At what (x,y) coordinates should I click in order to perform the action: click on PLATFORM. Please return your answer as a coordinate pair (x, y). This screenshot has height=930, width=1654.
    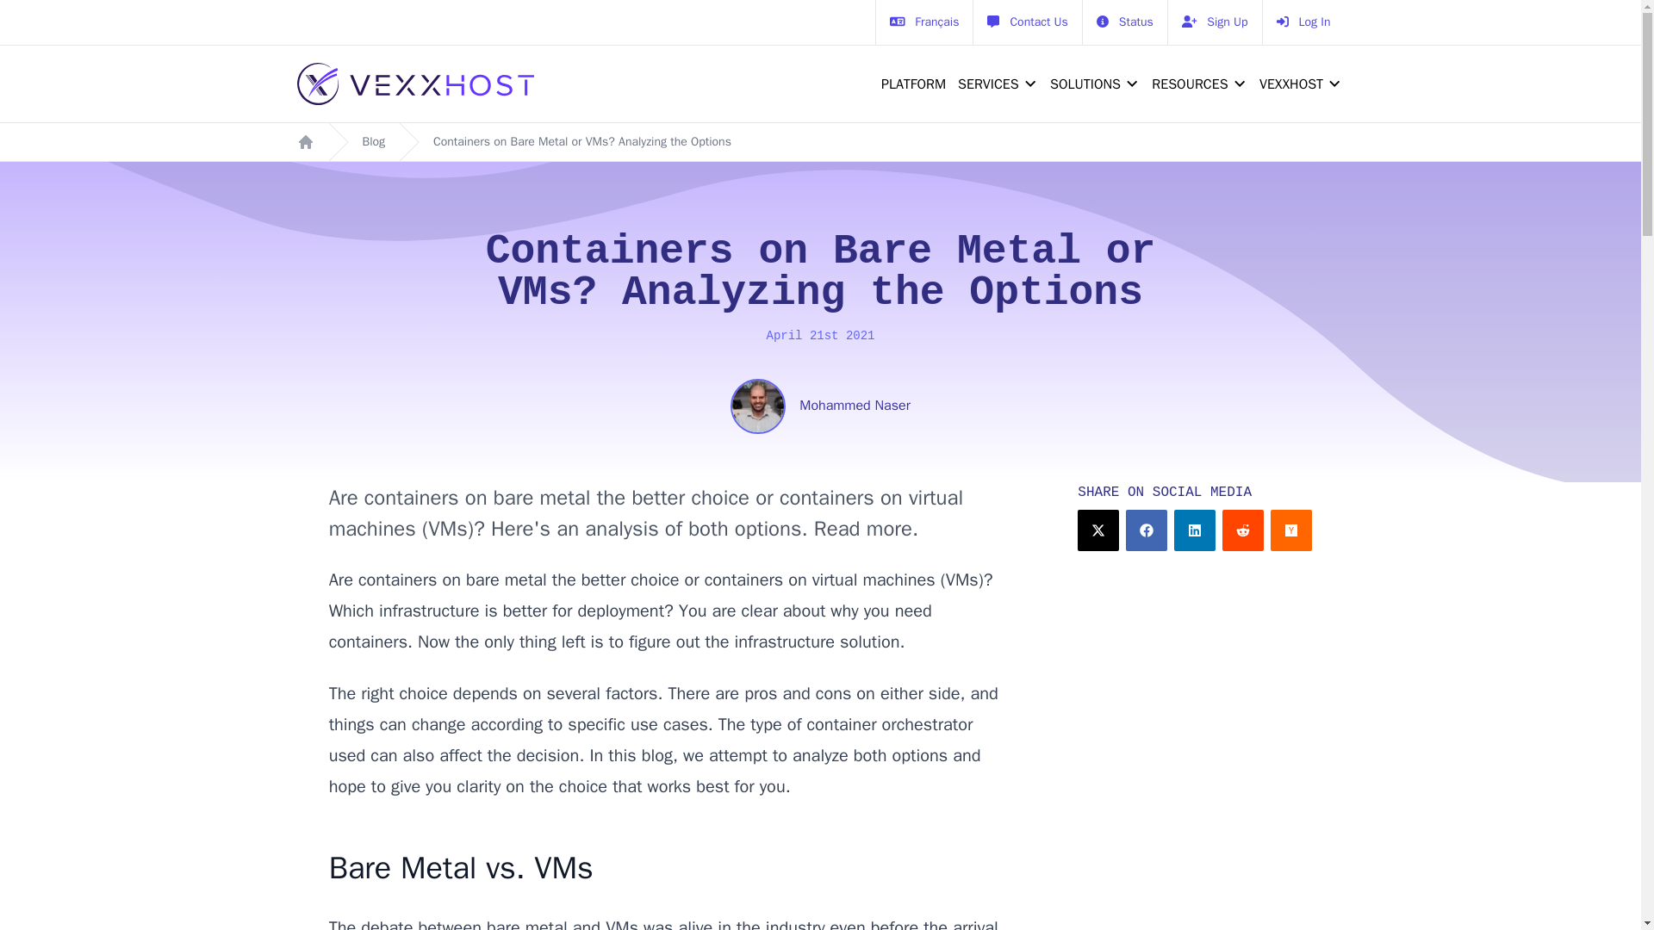
    Looking at the image, I should click on (910, 84).